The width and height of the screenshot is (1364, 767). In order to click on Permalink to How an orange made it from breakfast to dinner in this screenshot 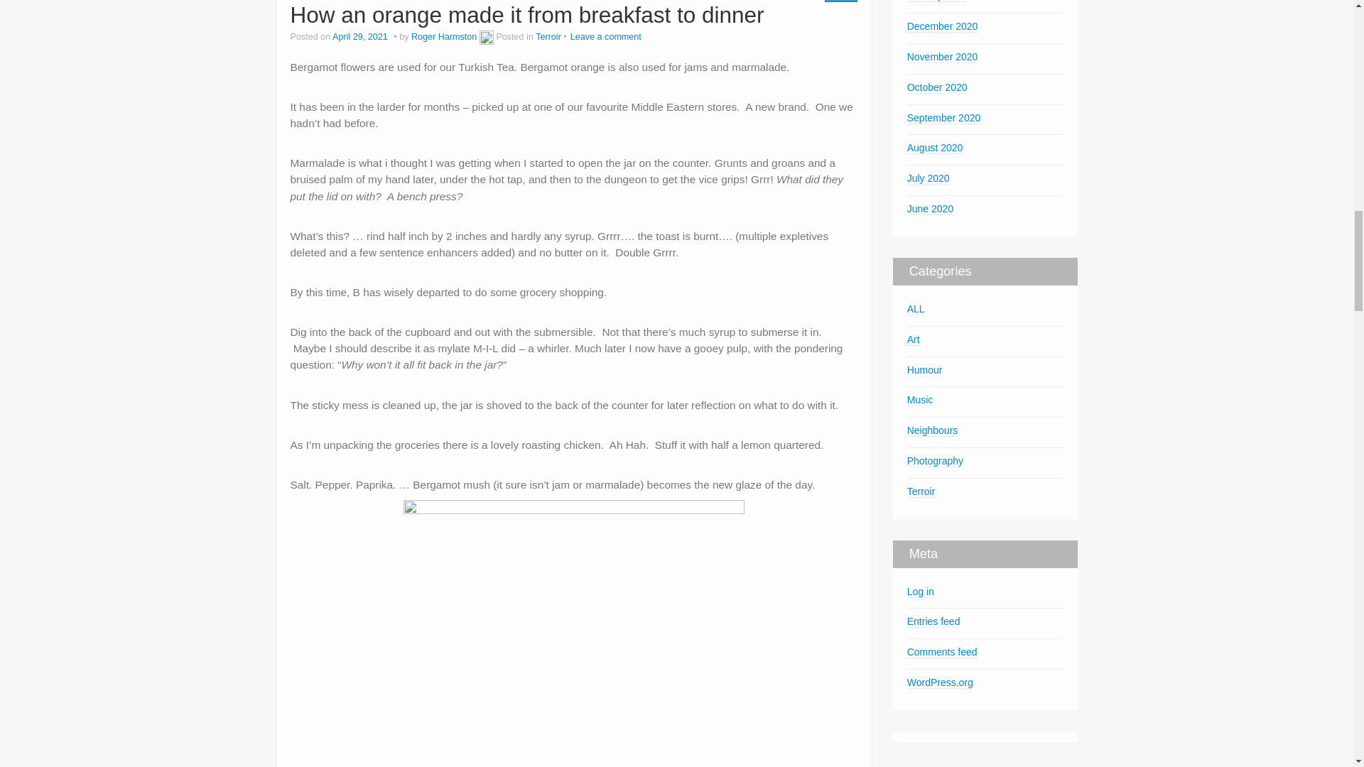, I will do `click(526, 14)`.